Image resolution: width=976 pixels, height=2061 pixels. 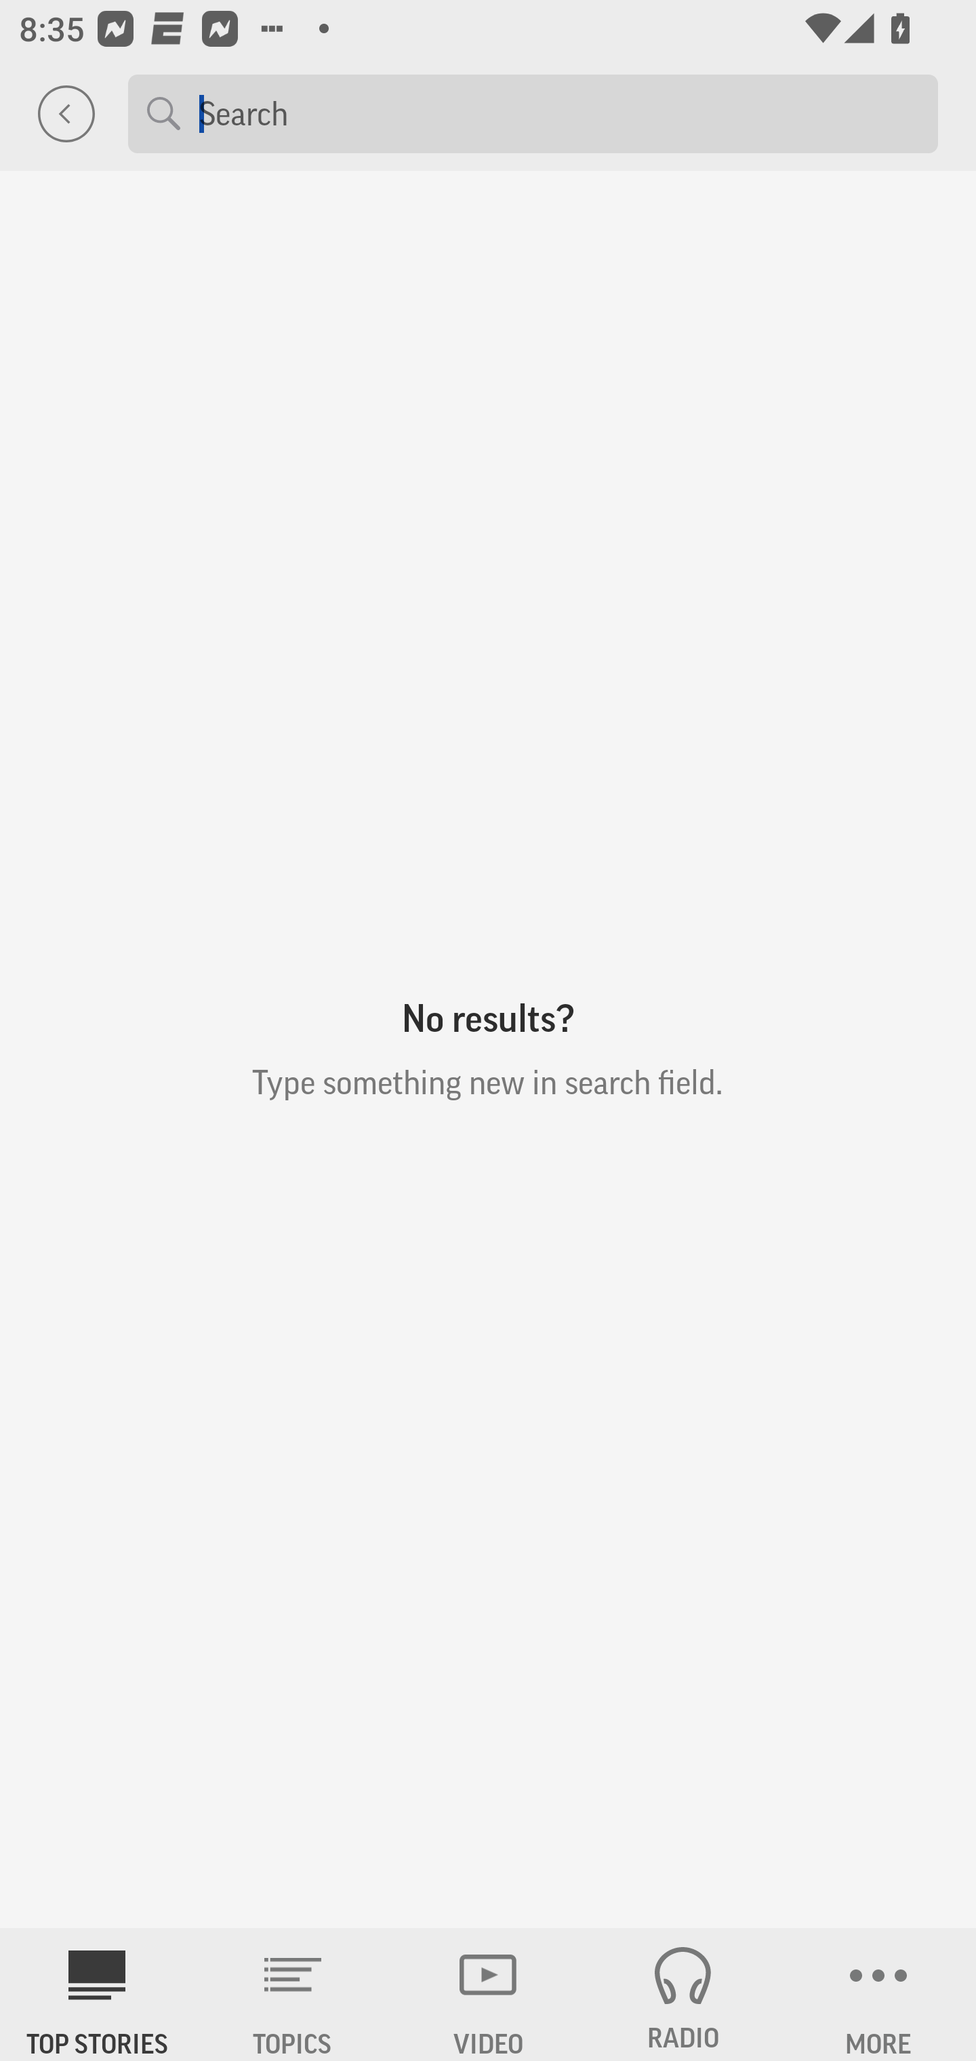 I want to click on MORE, so click(x=878, y=1995).